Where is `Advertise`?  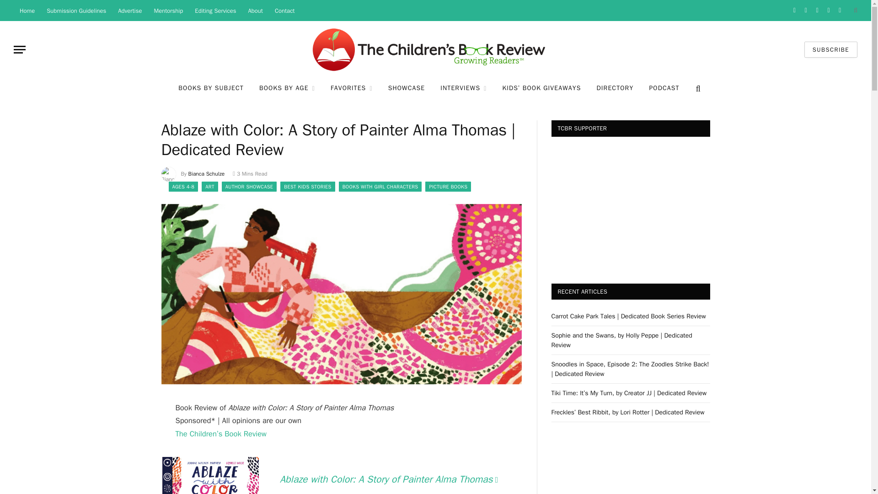
Advertise is located at coordinates (130, 11).